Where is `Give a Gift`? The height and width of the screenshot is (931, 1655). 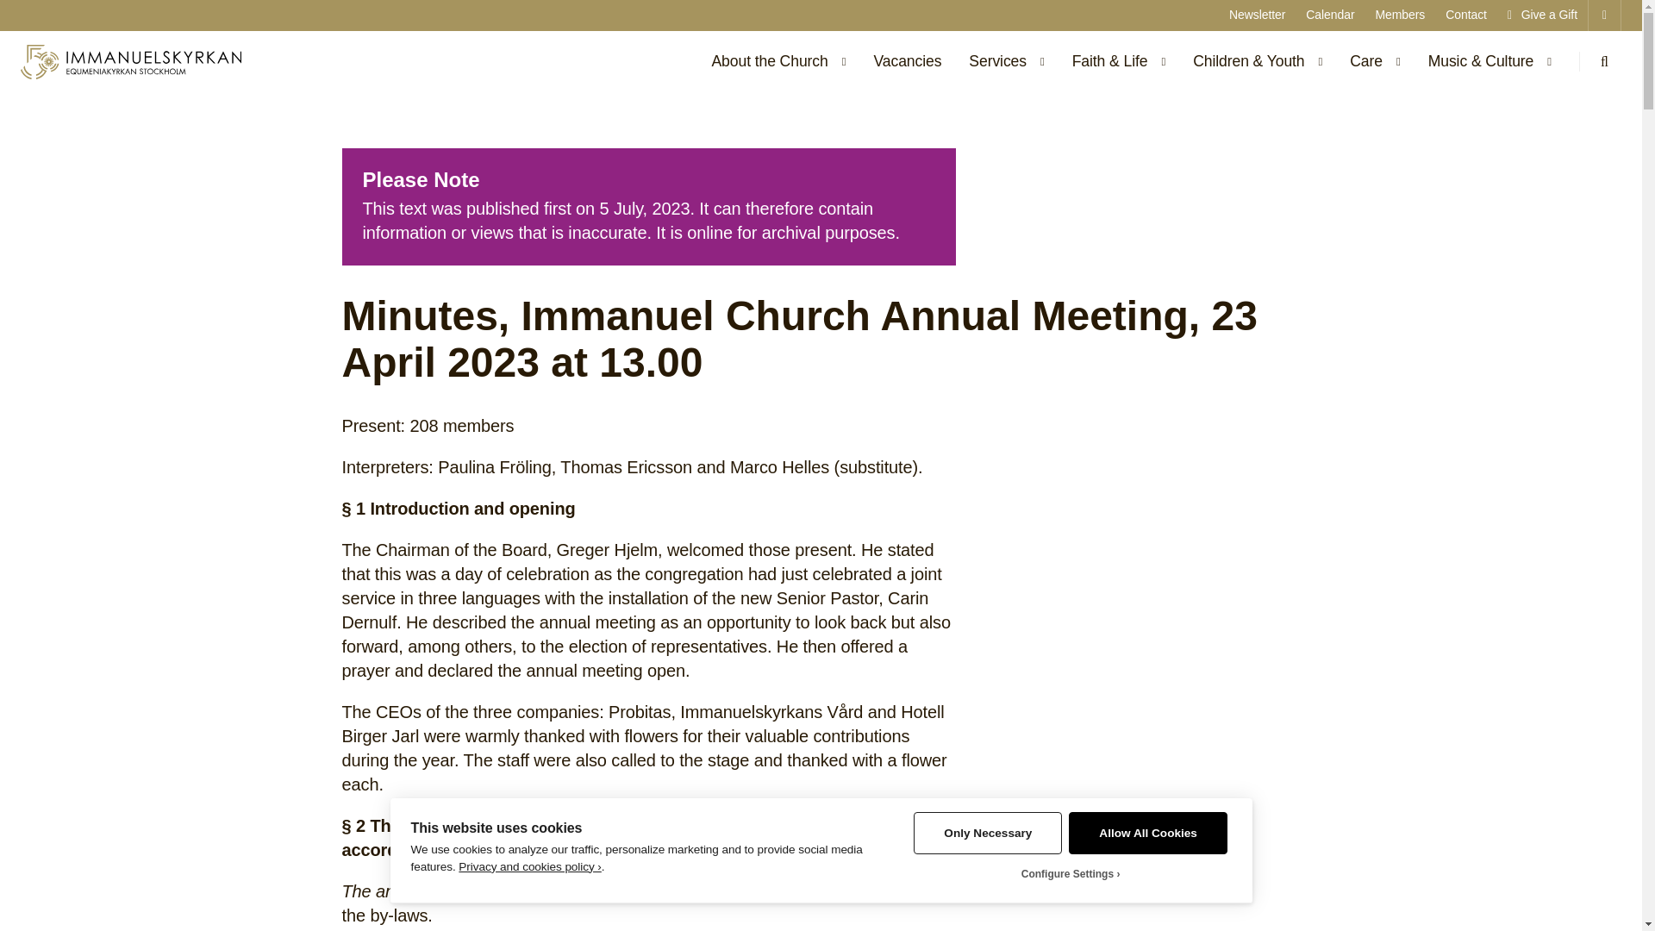 Give a Gift is located at coordinates (1542, 16).